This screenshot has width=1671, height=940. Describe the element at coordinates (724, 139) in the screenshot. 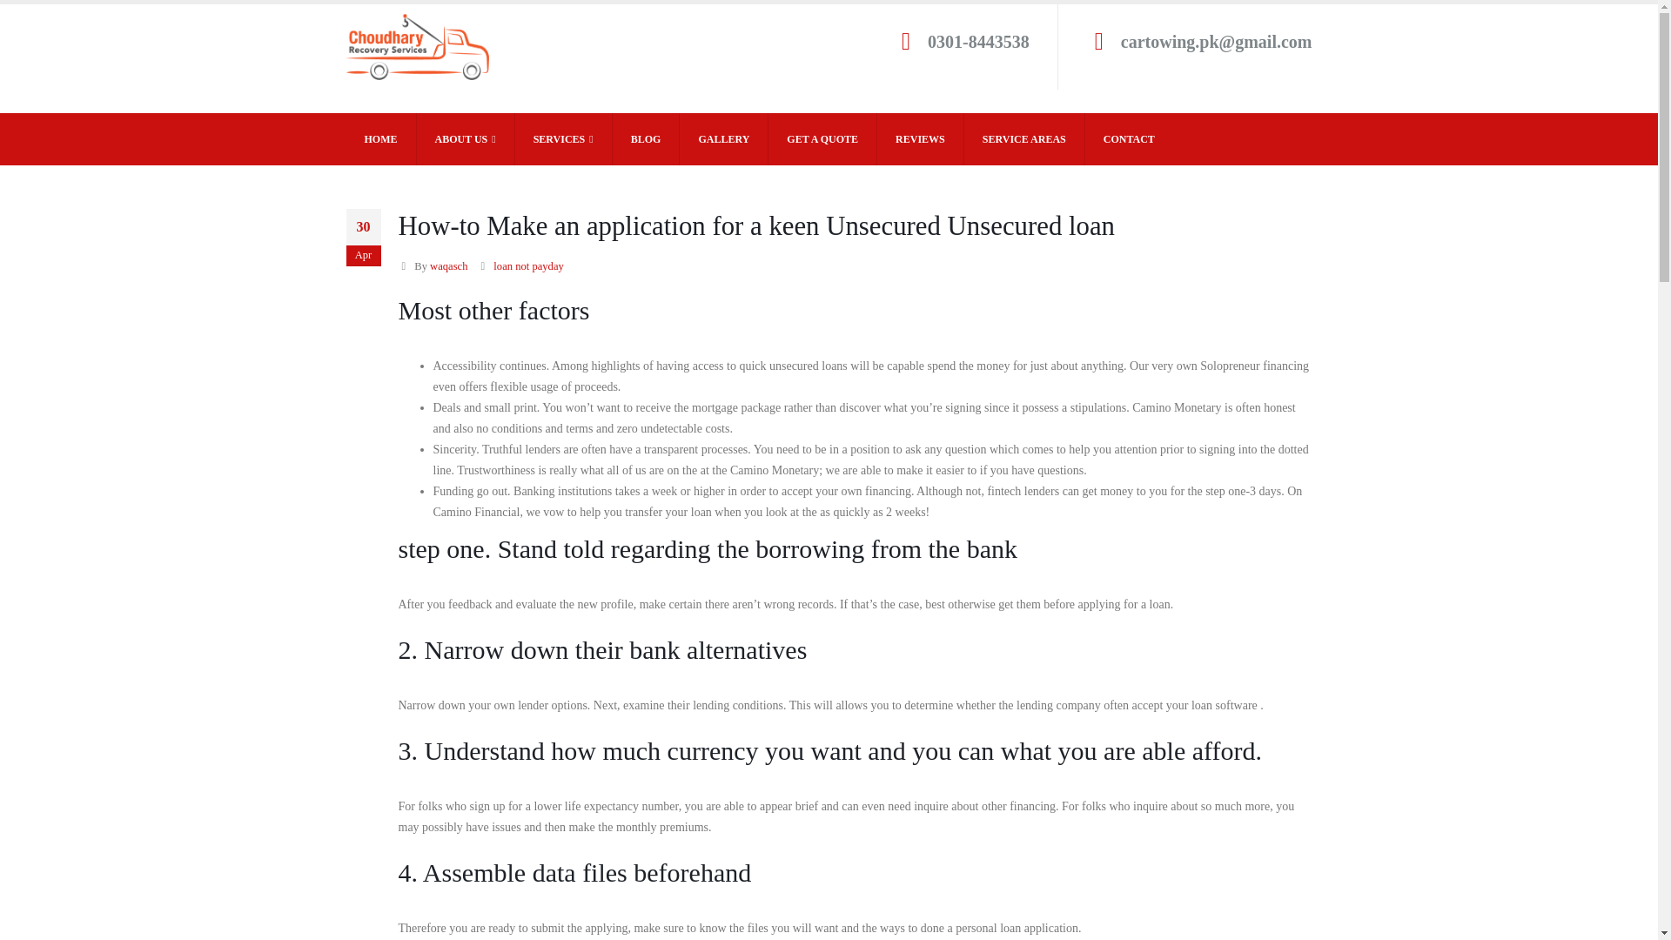

I see `GALLERY` at that location.